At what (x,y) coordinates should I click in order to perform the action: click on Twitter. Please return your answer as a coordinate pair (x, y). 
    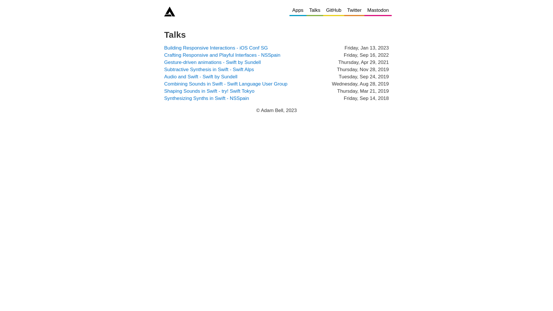
    Looking at the image, I should click on (354, 10).